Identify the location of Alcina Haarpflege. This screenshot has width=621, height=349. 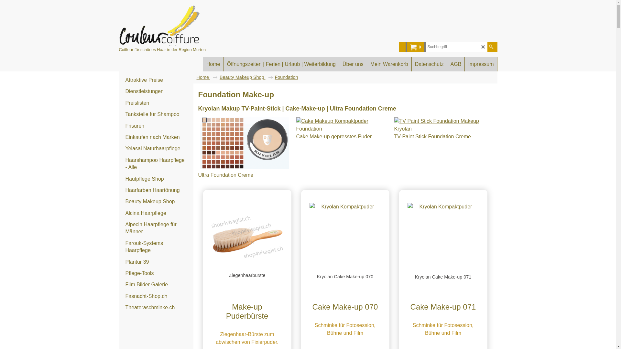
(156, 213).